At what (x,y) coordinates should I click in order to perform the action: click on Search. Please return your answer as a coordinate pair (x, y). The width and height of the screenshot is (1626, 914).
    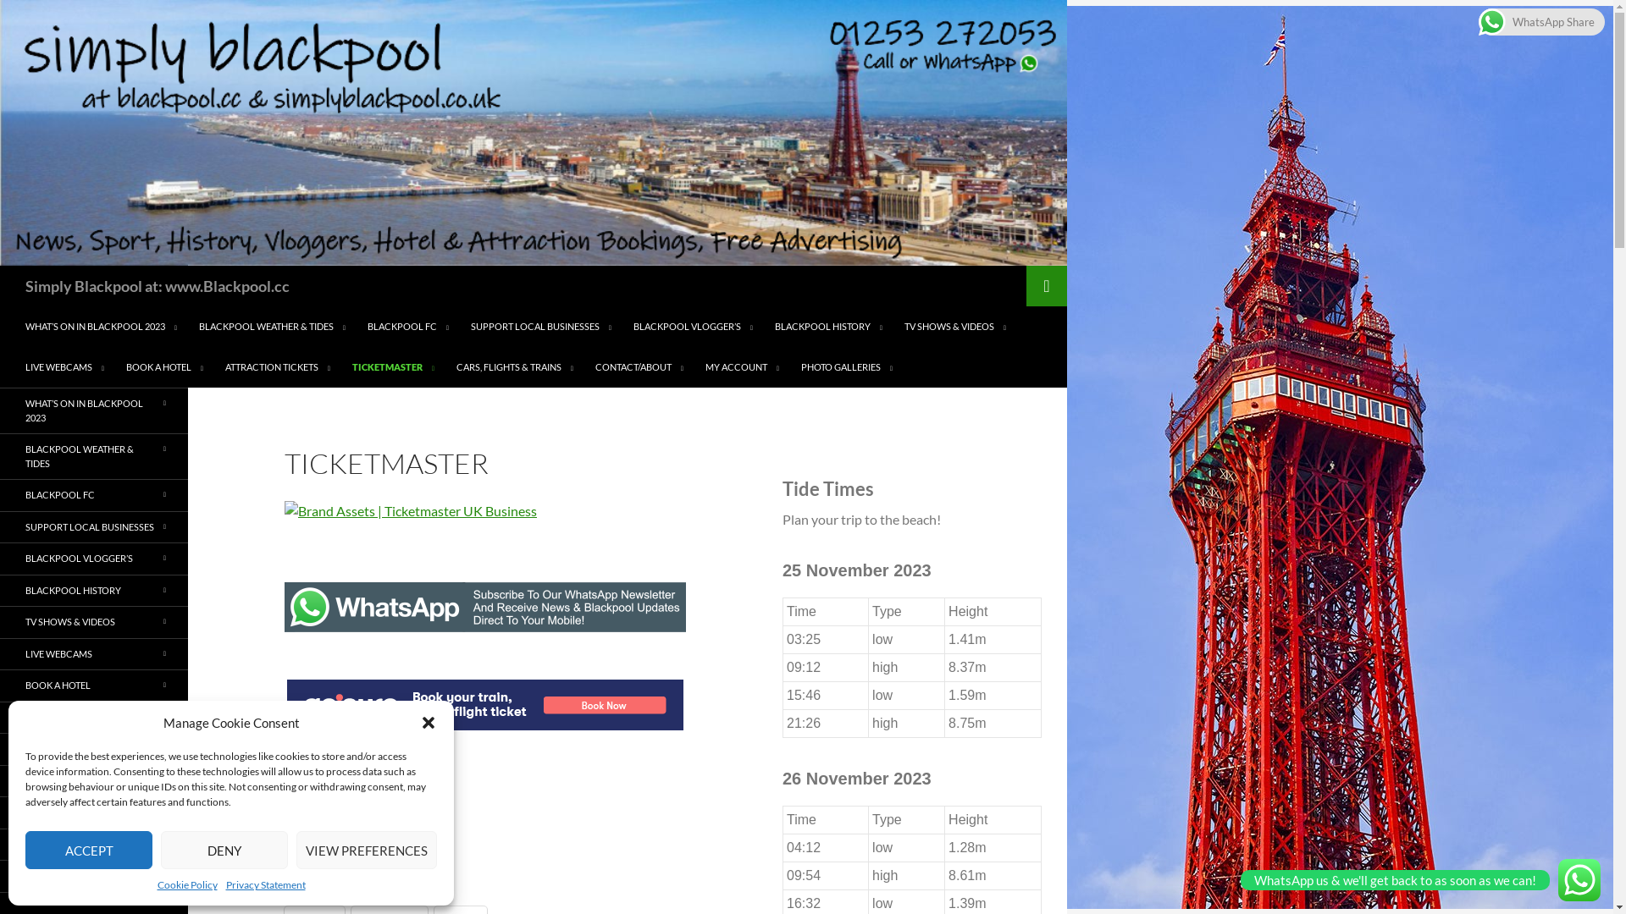
    Looking at the image, I should click on (32, 10).